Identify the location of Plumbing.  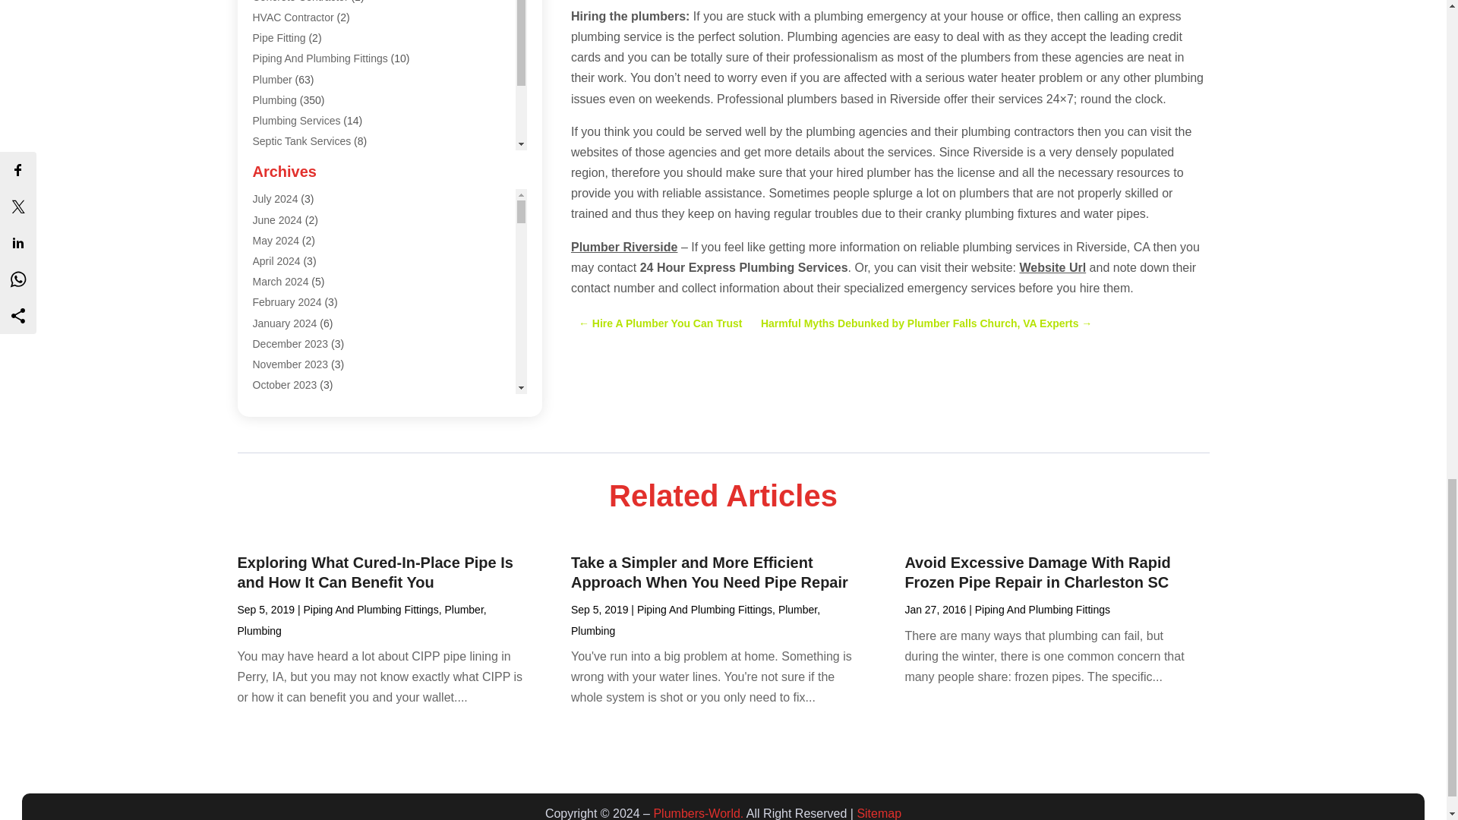
(273, 100).